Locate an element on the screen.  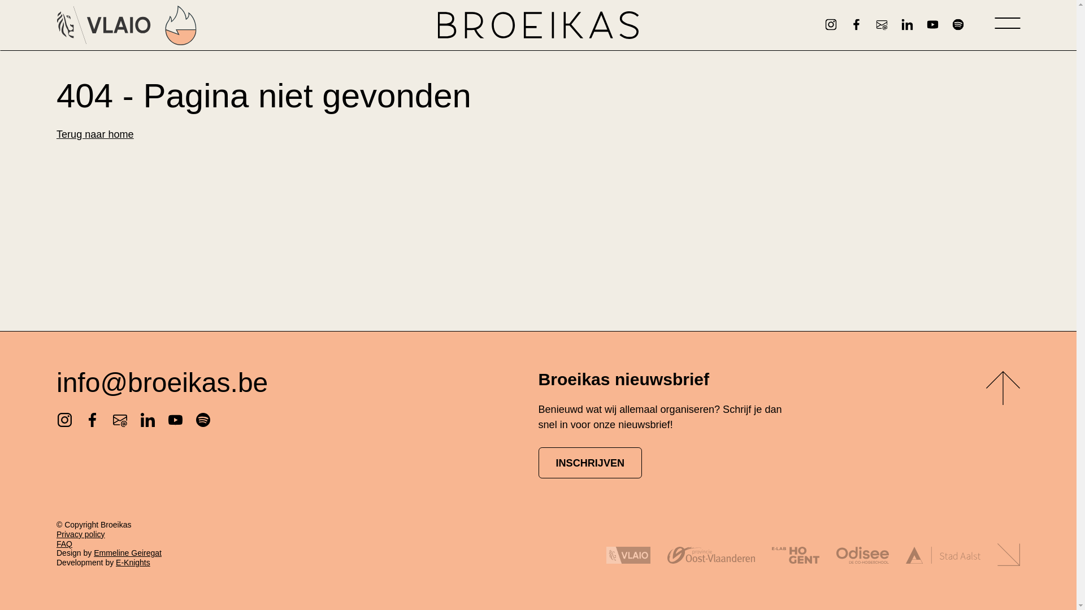
Volg ons op YouTube is located at coordinates (175, 420).